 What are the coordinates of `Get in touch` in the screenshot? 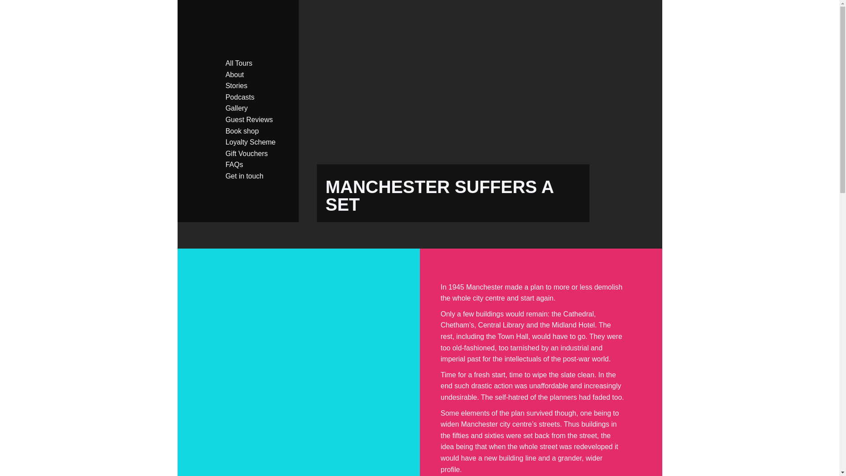 It's located at (258, 176).